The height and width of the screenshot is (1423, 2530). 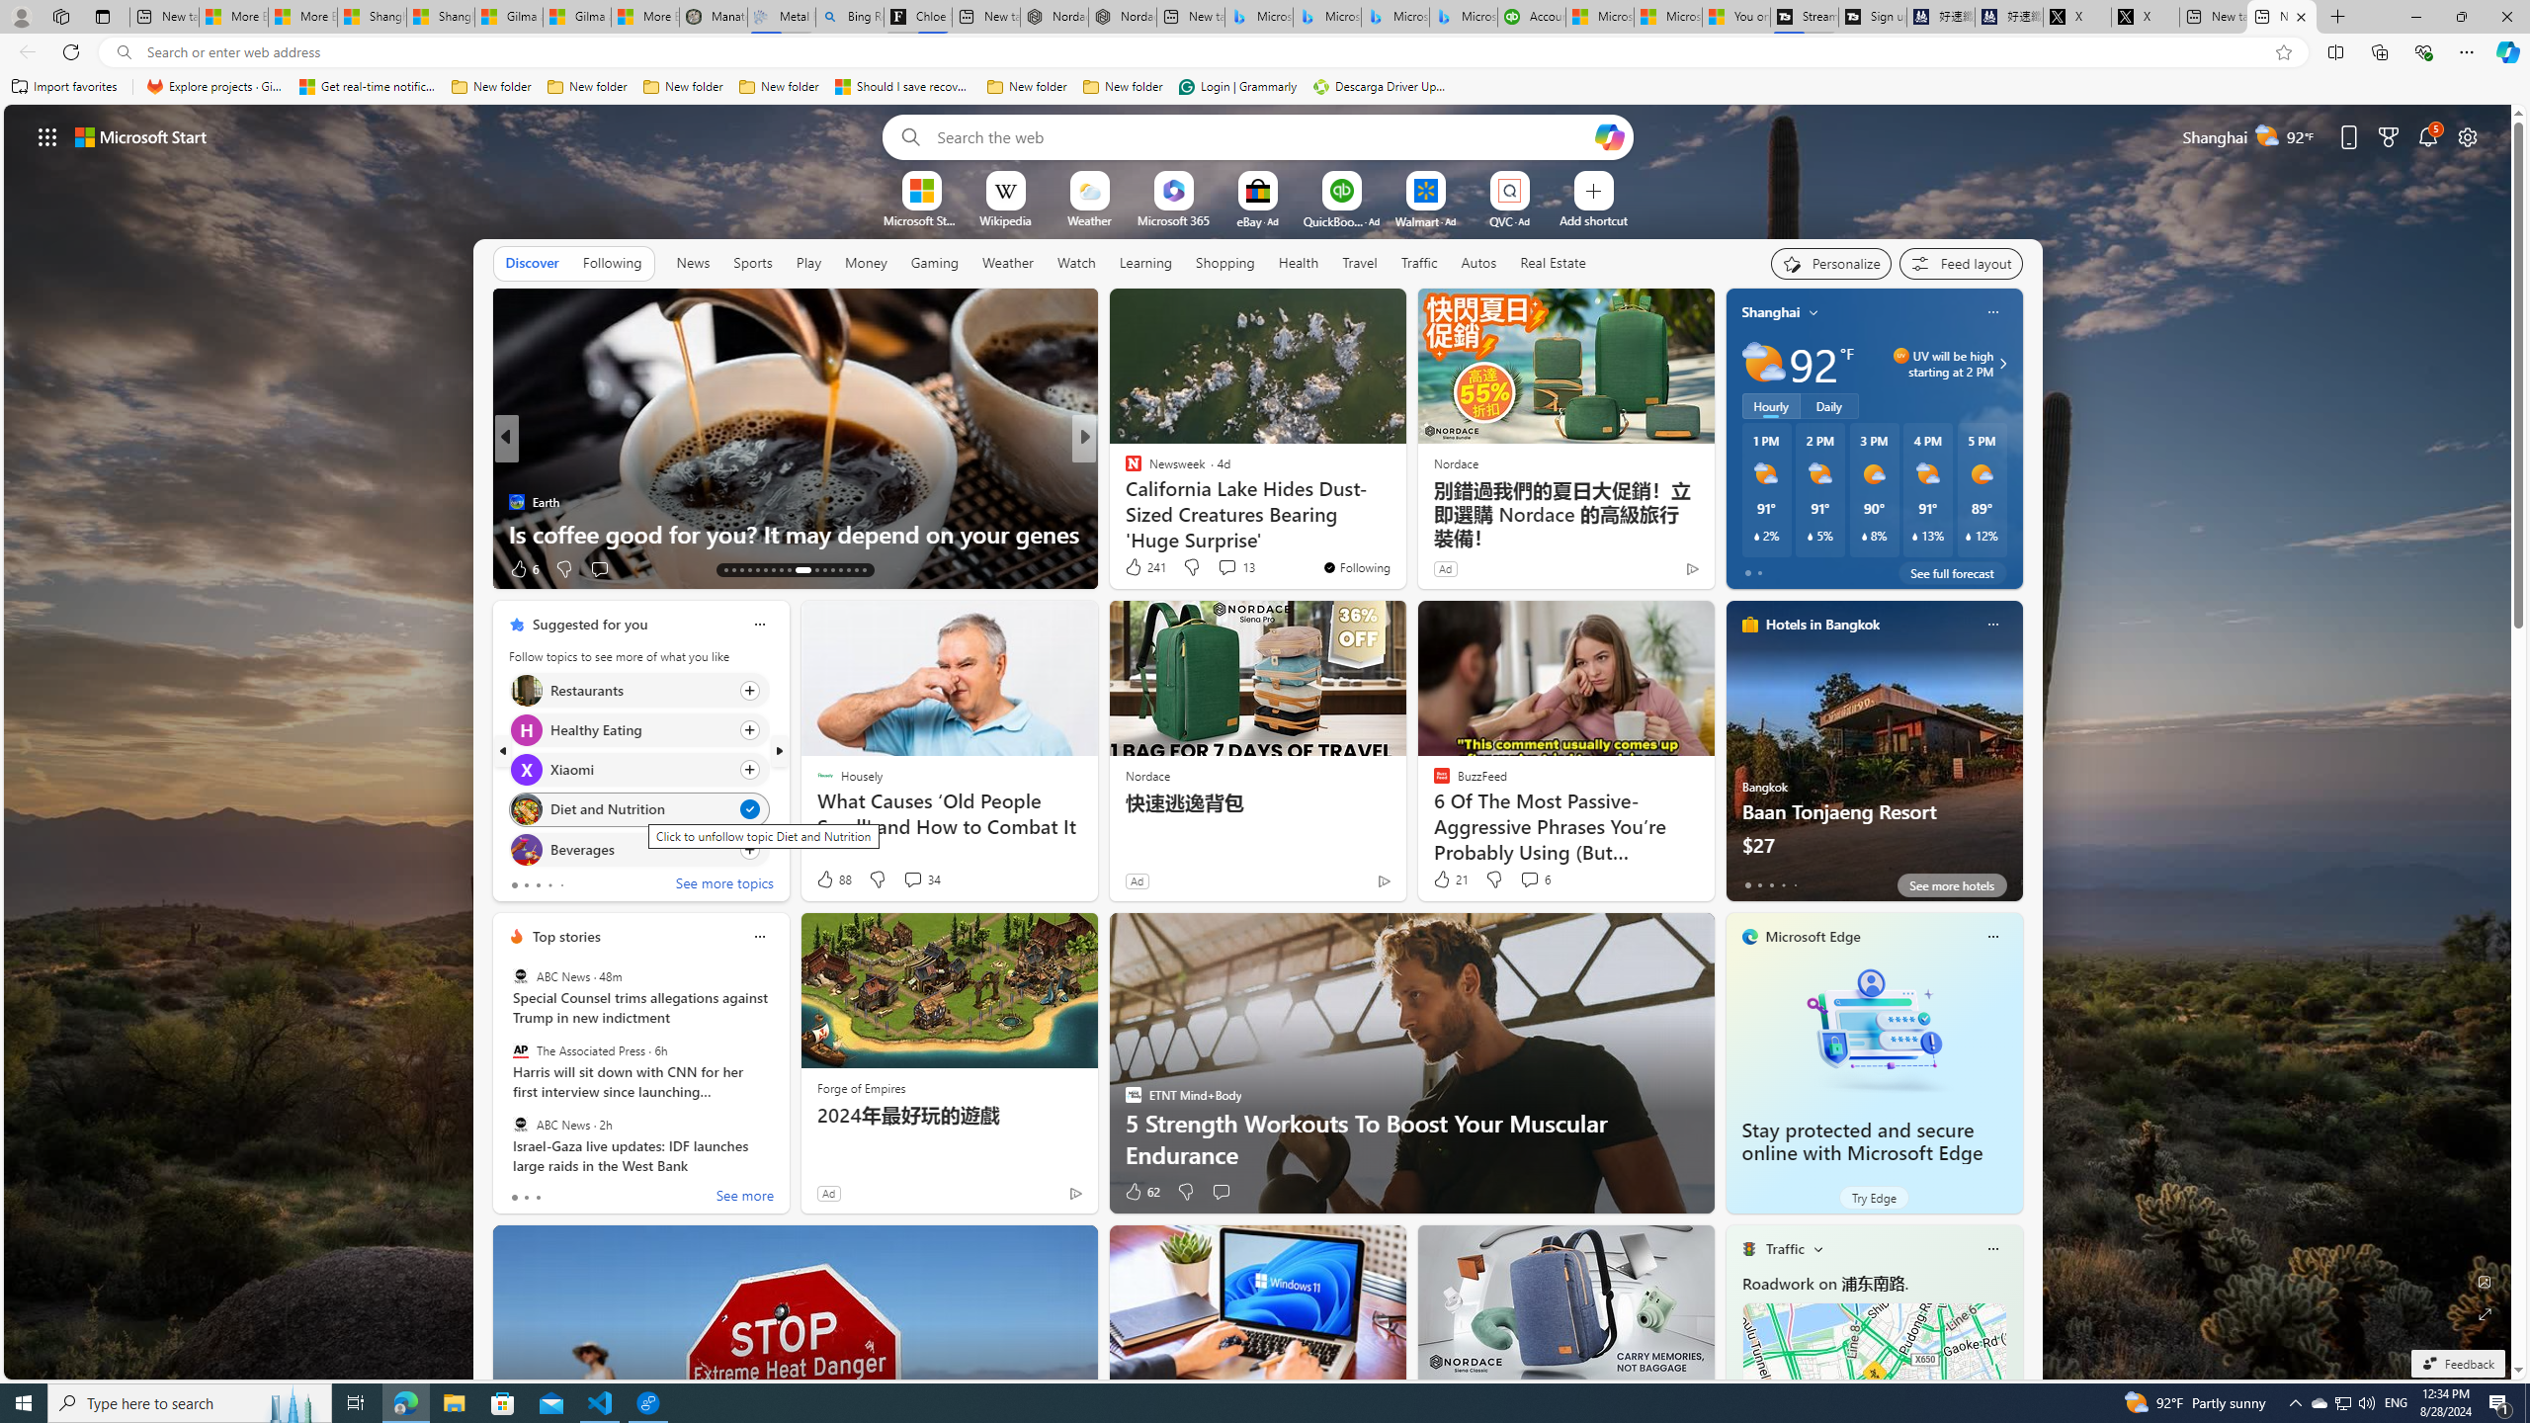 I want to click on Open Copilot, so click(x=1610, y=136).